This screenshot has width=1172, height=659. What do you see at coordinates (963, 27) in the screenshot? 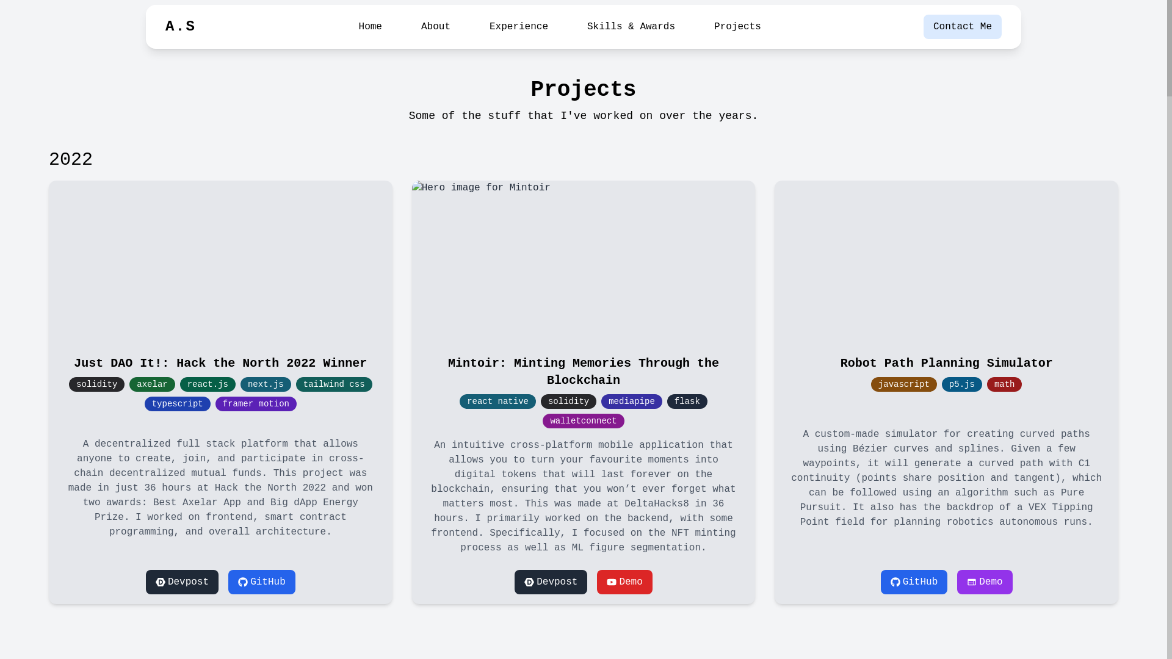
I see `Contact Me` at bounding box center [963, 27].